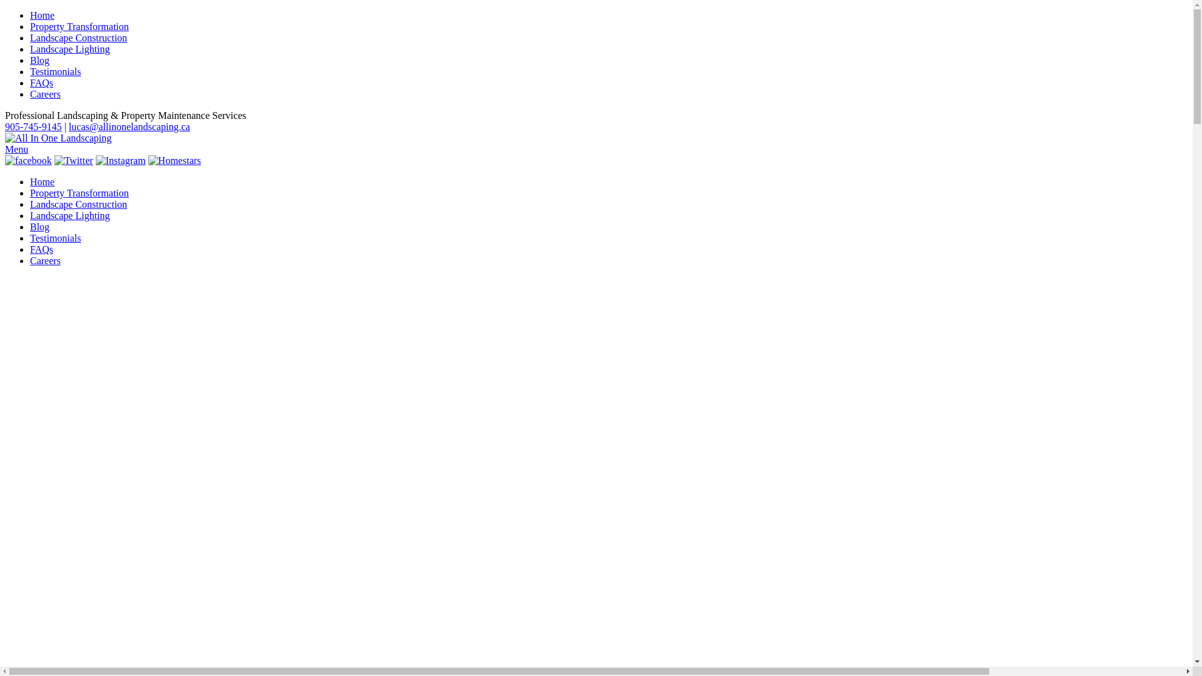  I want to click on Landscape Construction, so click(79, 204).